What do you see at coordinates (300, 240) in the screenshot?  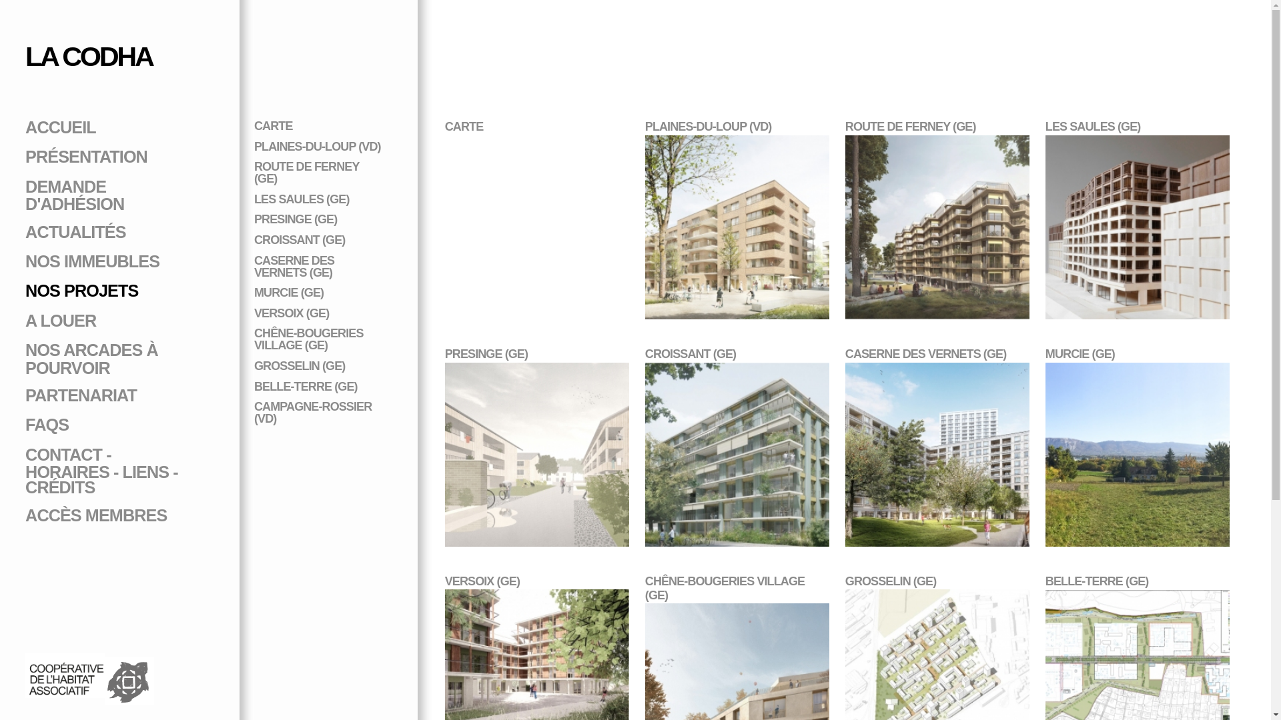 I see `CROISSANT (GE)` at bounding box center [300, 240].